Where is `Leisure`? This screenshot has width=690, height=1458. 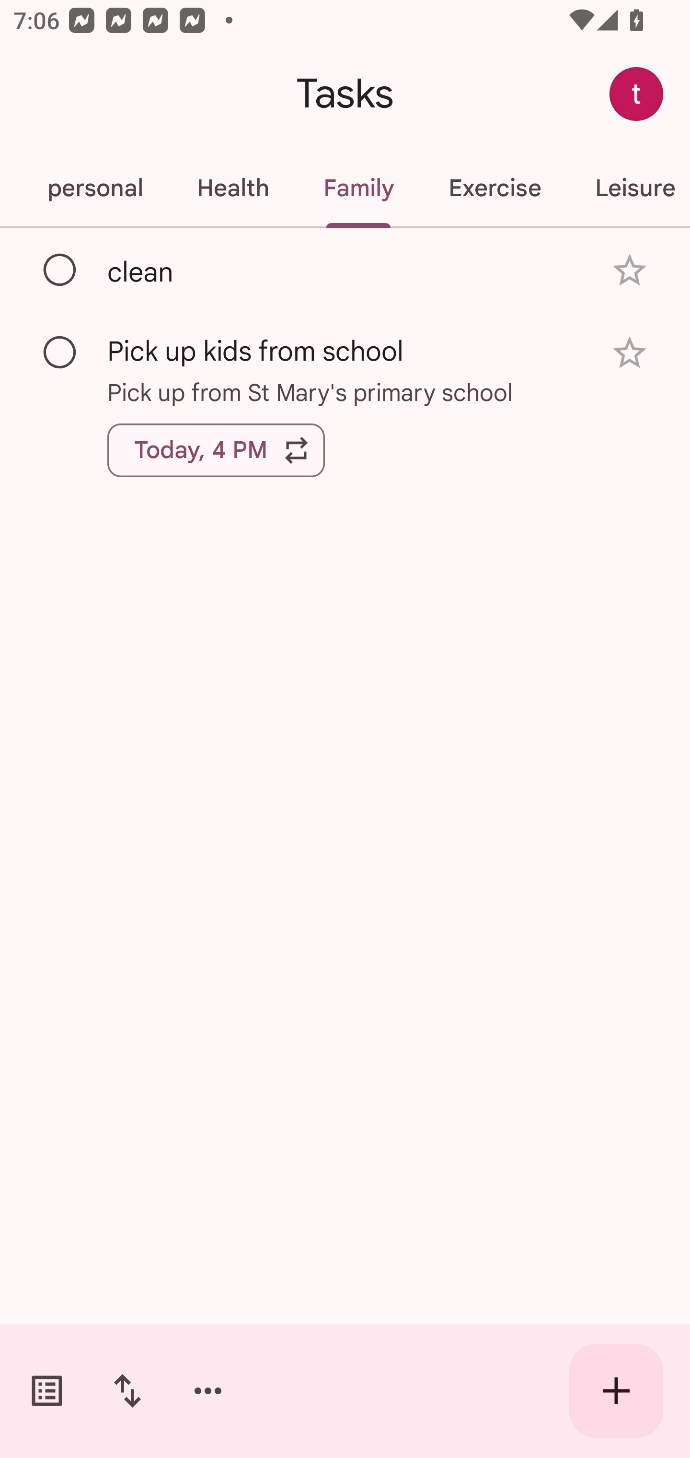 Leisure is located at coordinates (629, 188).